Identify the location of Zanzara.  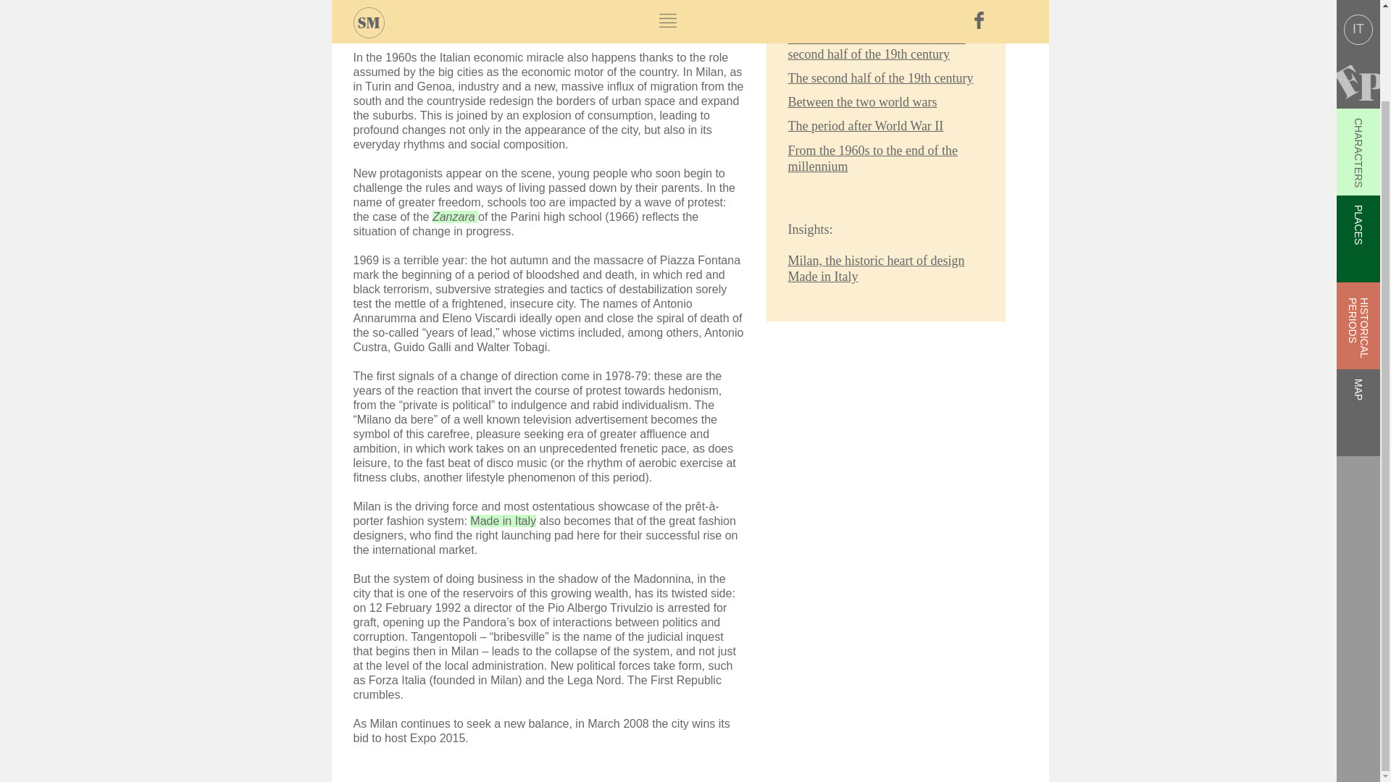
(455, 216).